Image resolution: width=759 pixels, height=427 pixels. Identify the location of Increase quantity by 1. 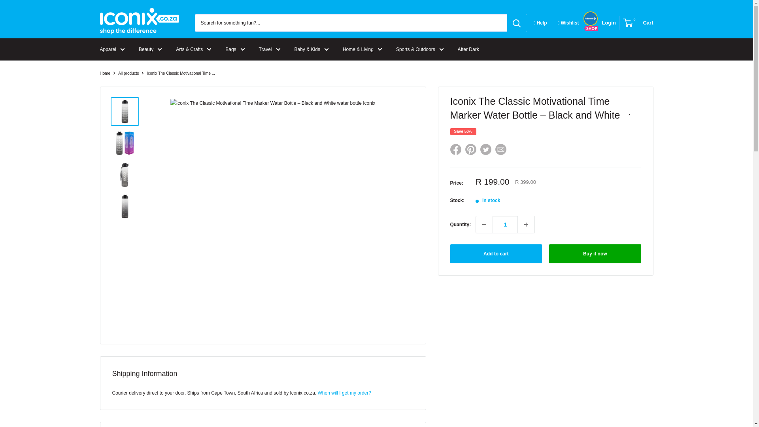
(526, 224).